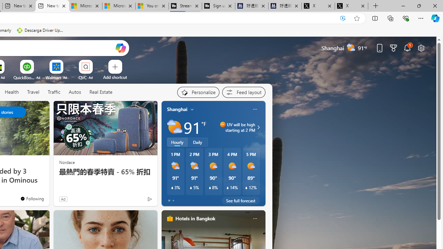  I want to click on Partly sunny, so click(174, 127).